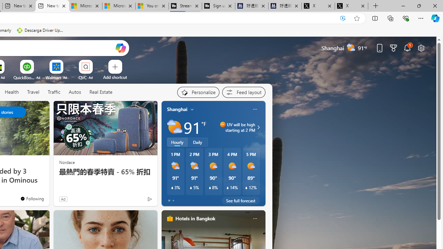  I want to click on Partly sunny, so click(174, 127).